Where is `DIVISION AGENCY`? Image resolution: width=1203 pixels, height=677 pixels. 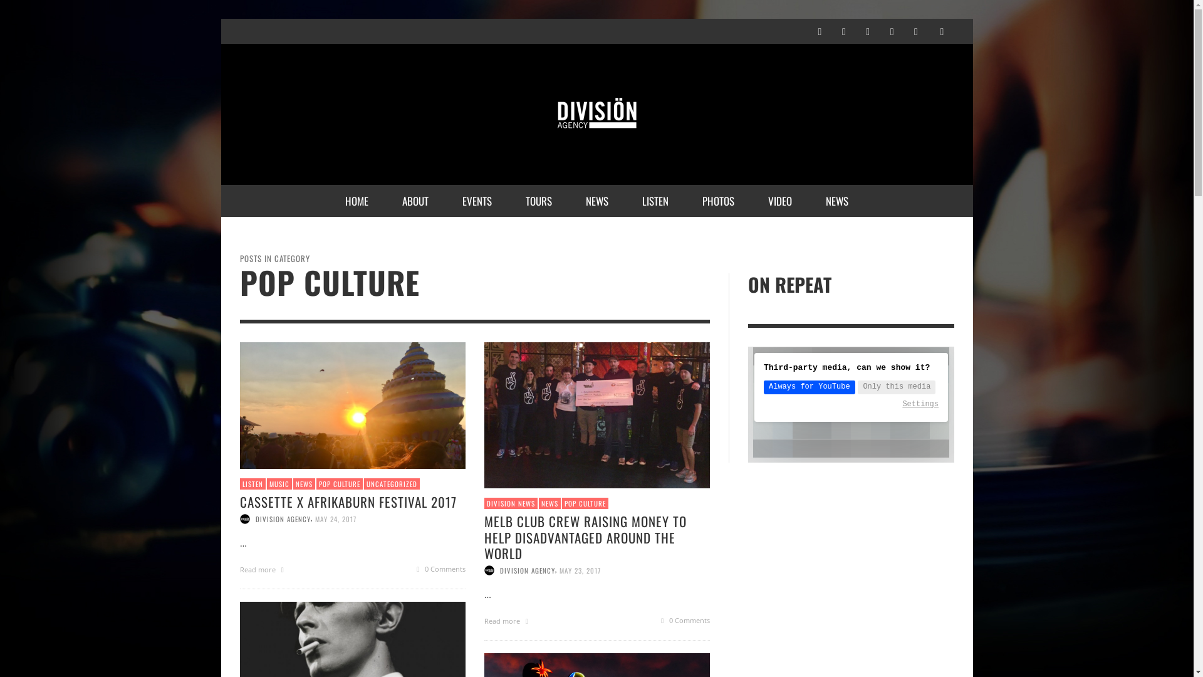
DIVISION AGENCY is located at coordinates (283, 519).